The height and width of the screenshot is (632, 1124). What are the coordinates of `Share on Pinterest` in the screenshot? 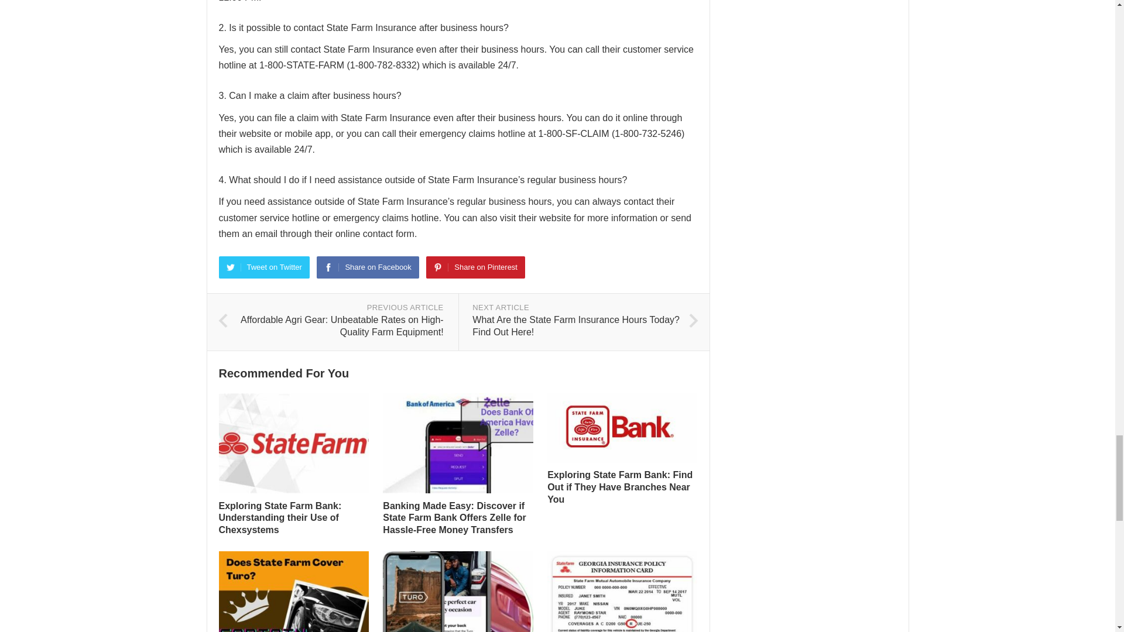 It's located at (475, 267).